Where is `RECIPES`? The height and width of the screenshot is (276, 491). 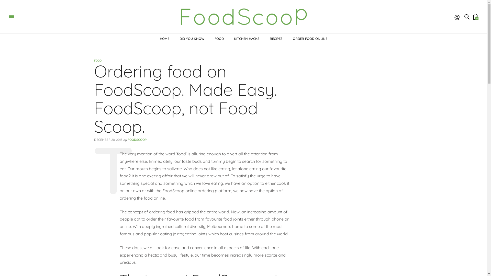 RECIPES is located at coordinates (276, 39).